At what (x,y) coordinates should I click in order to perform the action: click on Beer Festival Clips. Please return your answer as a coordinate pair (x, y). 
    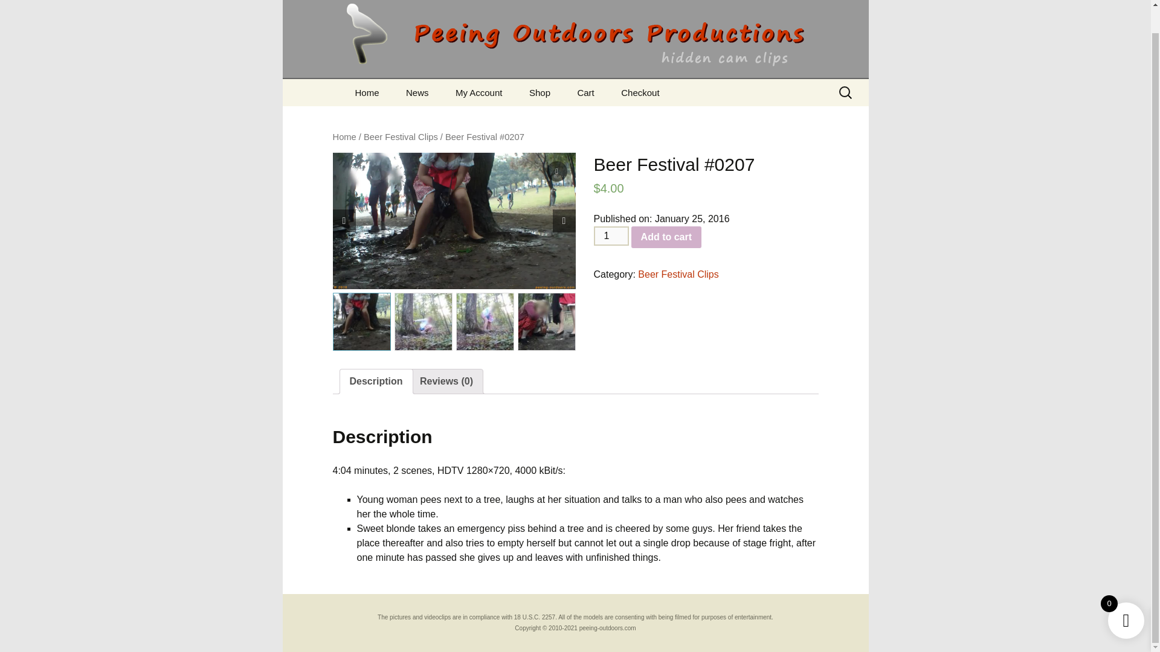
    Looking at the image, I should click on (401, 137).